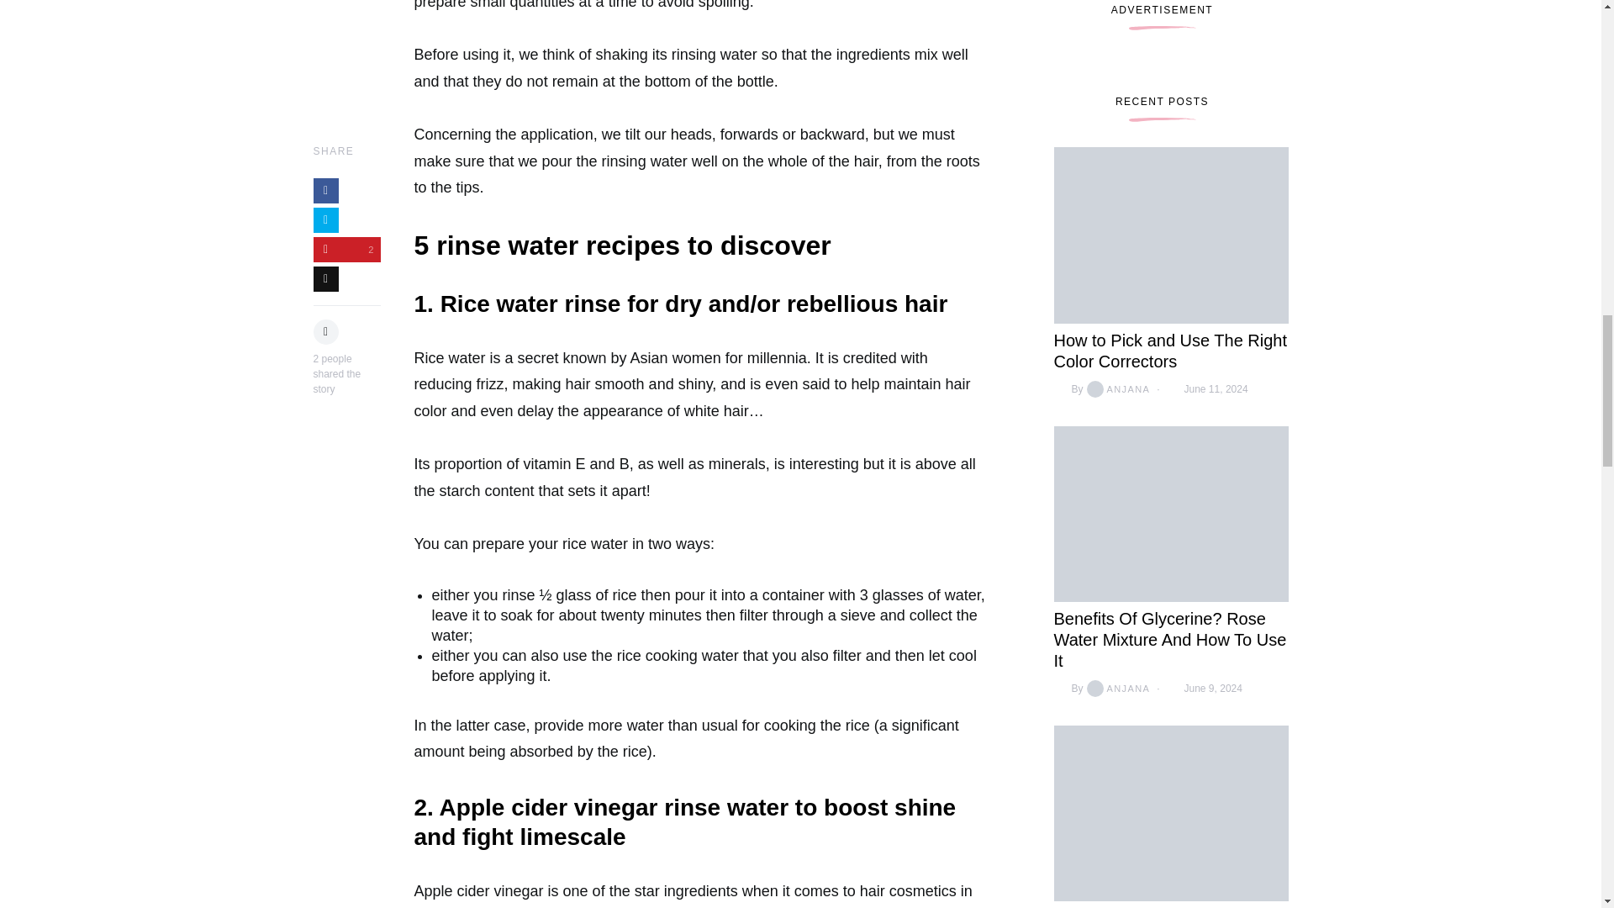 The image size is (1614, 908). I want to click on View all posts by Anjana, so click(1116, 688).